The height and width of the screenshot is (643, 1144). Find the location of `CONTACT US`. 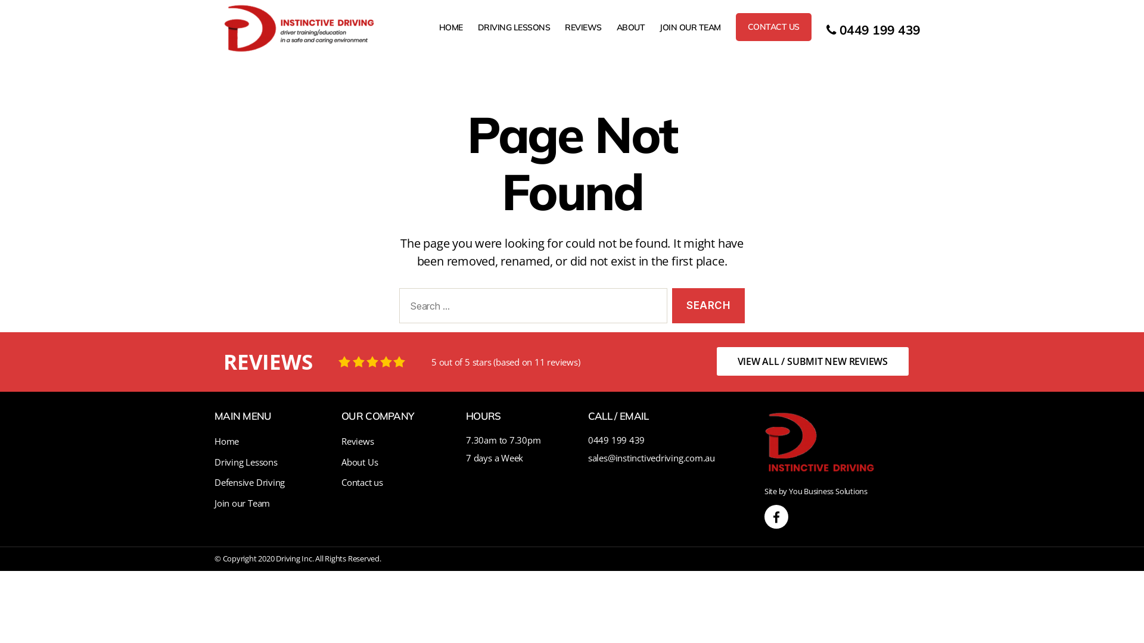

CONTACT US is located at coordinates (773, 27).